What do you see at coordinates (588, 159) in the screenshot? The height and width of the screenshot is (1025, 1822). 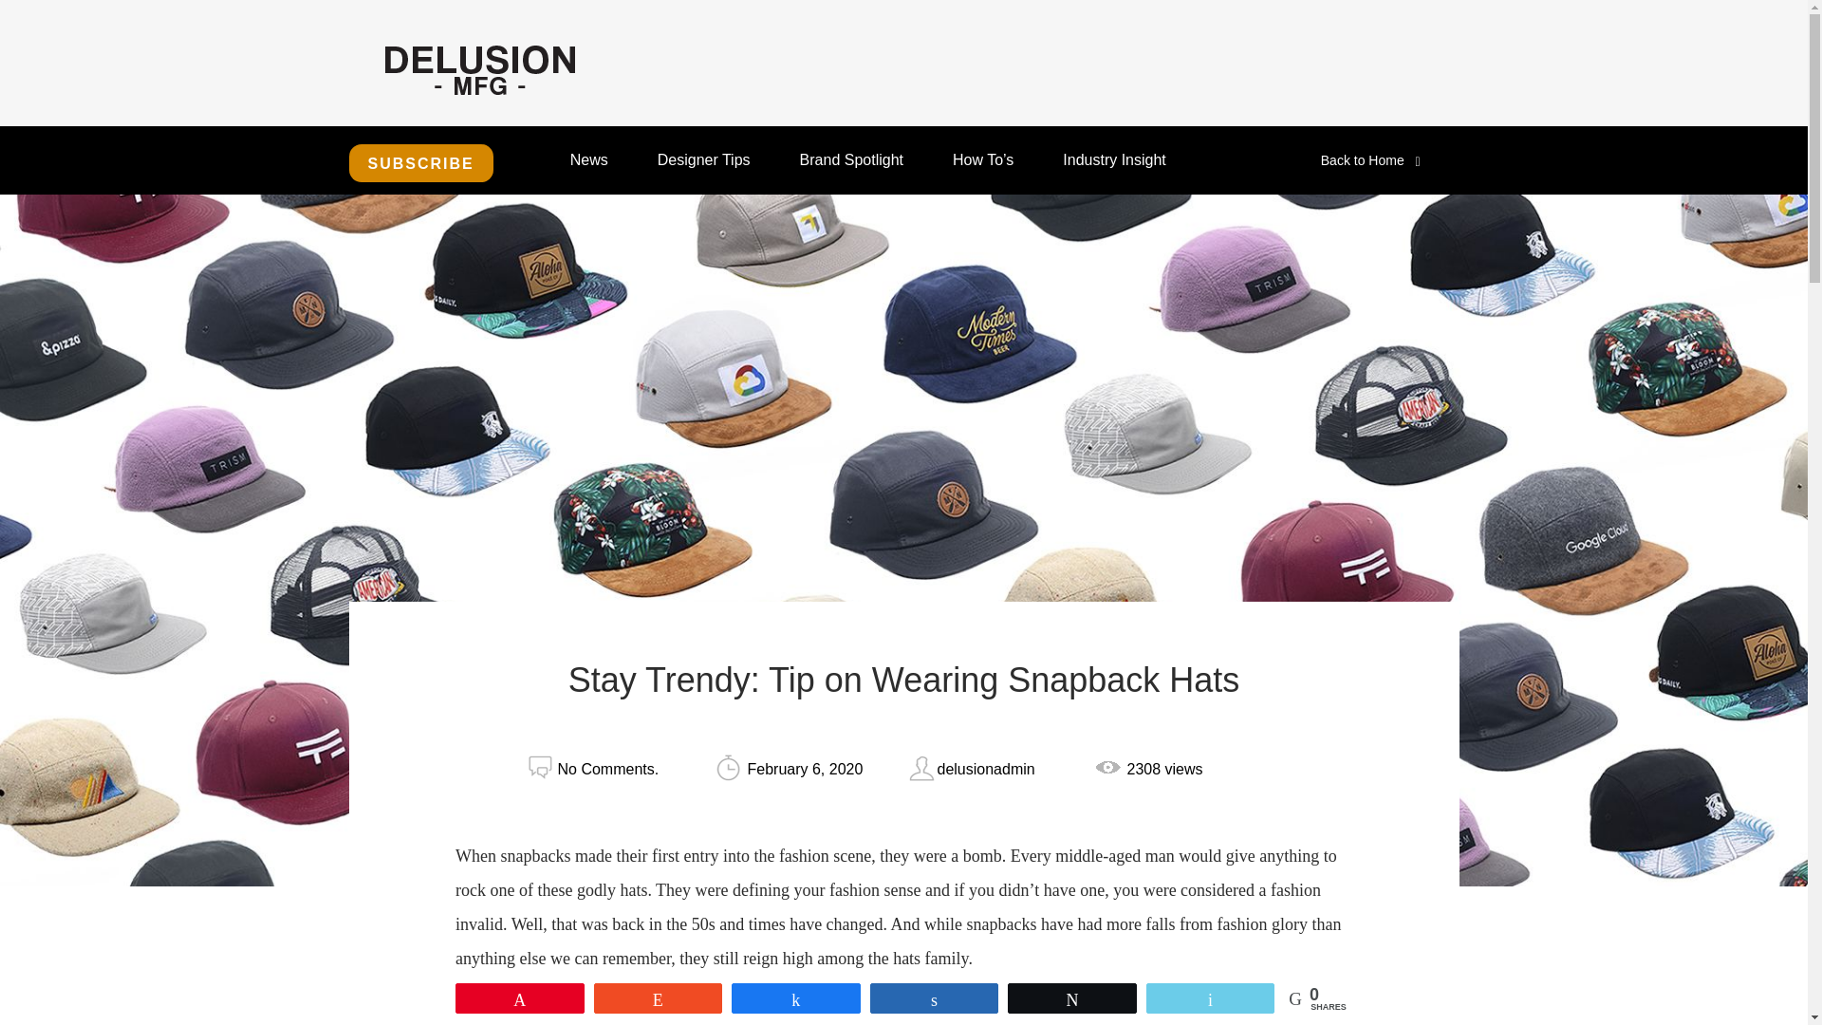 I see `News` at bounding box center [588, 159].